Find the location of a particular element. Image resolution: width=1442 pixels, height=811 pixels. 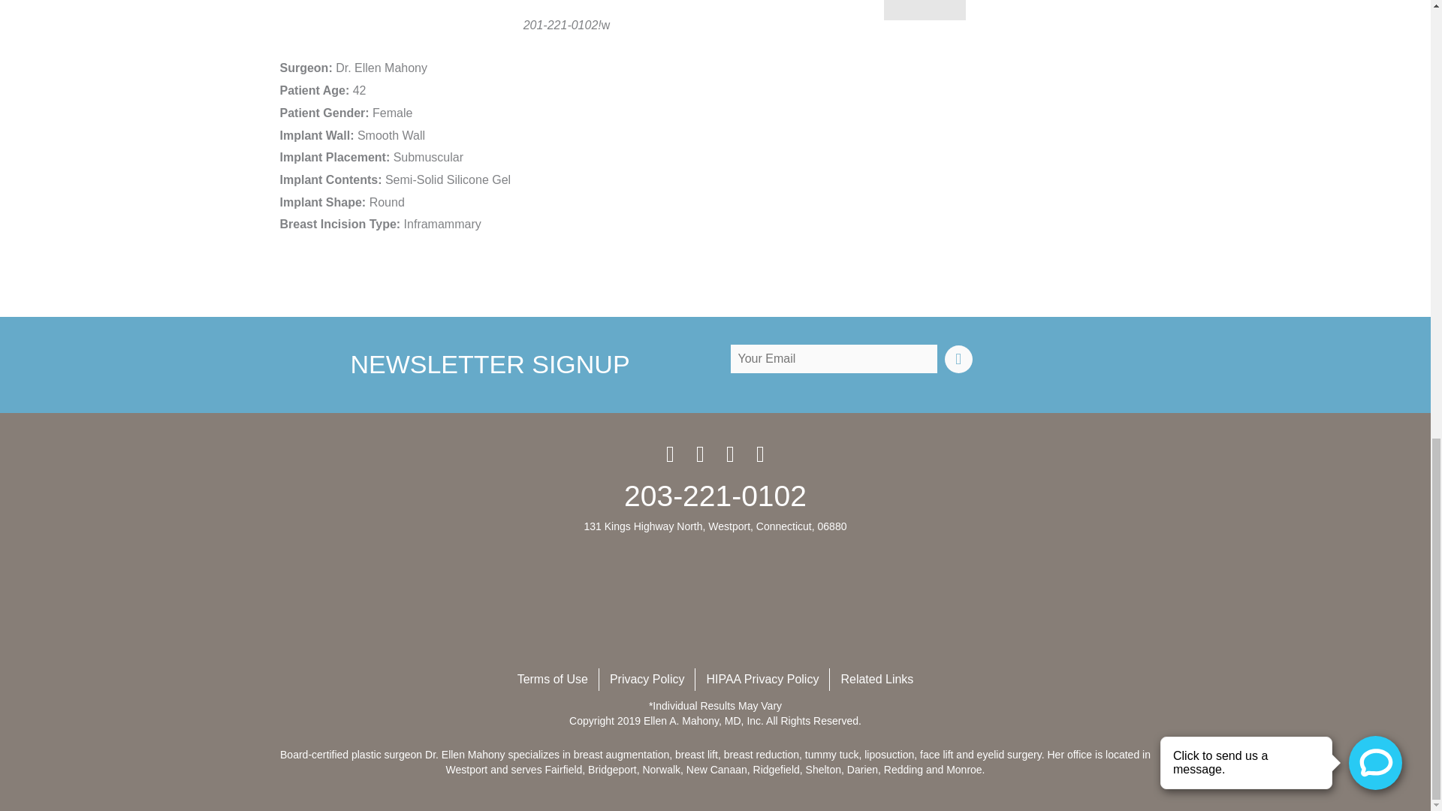

Click Here is located at coordinates (958, 359).